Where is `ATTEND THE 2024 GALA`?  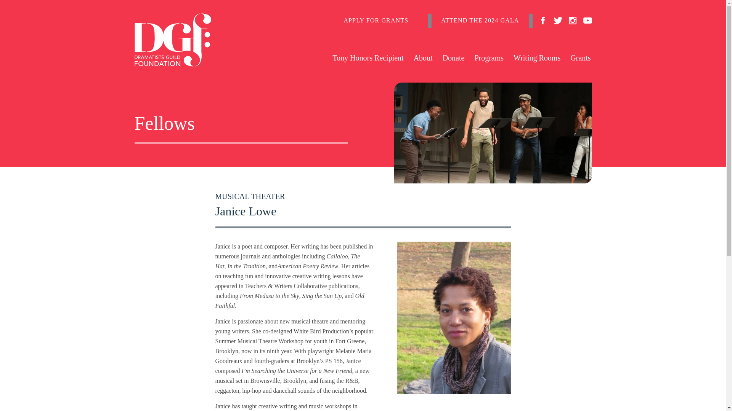
ATTEND THE 2024 GALA is located at coordinates (480, 21).